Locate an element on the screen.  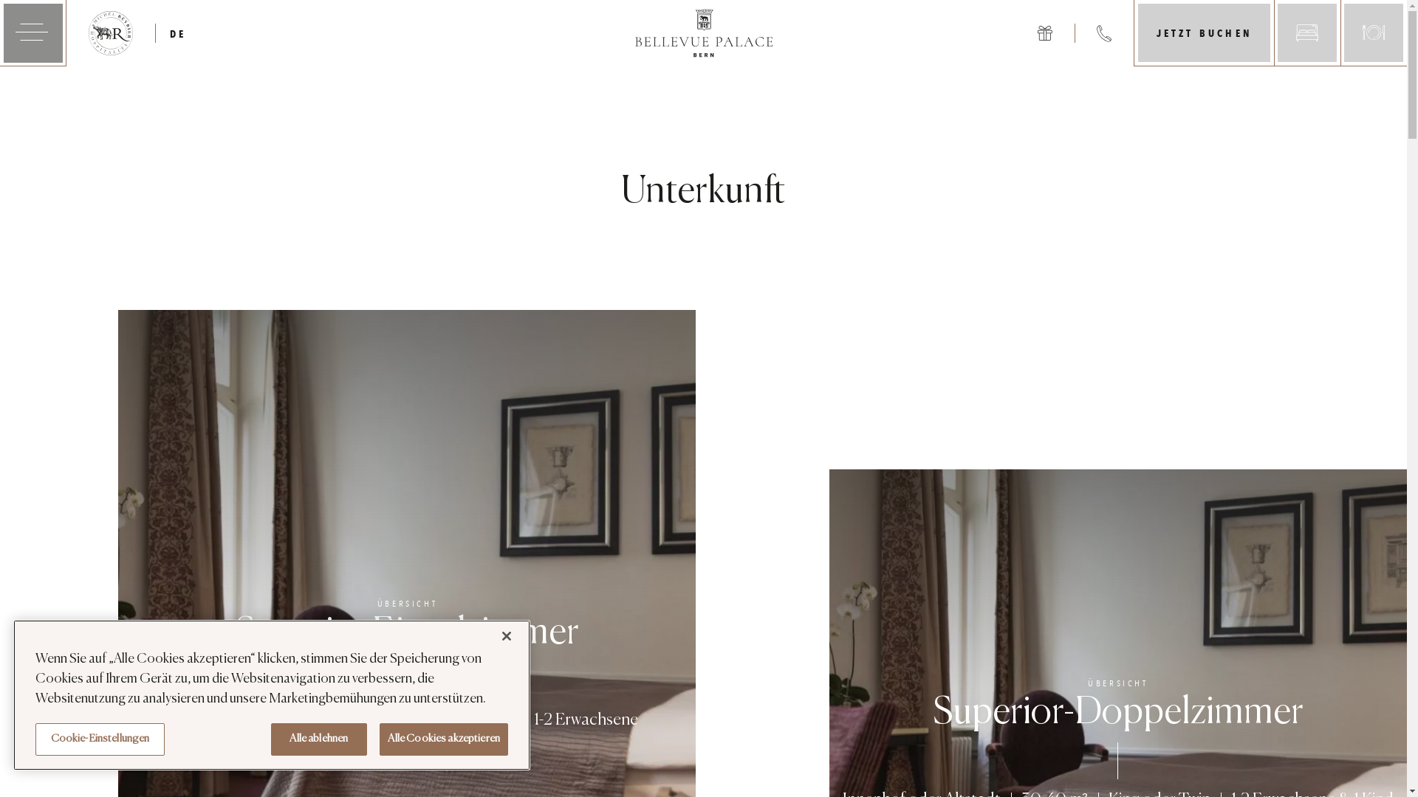
Cookie-Einstellungen is located at coordinates (100, 739).